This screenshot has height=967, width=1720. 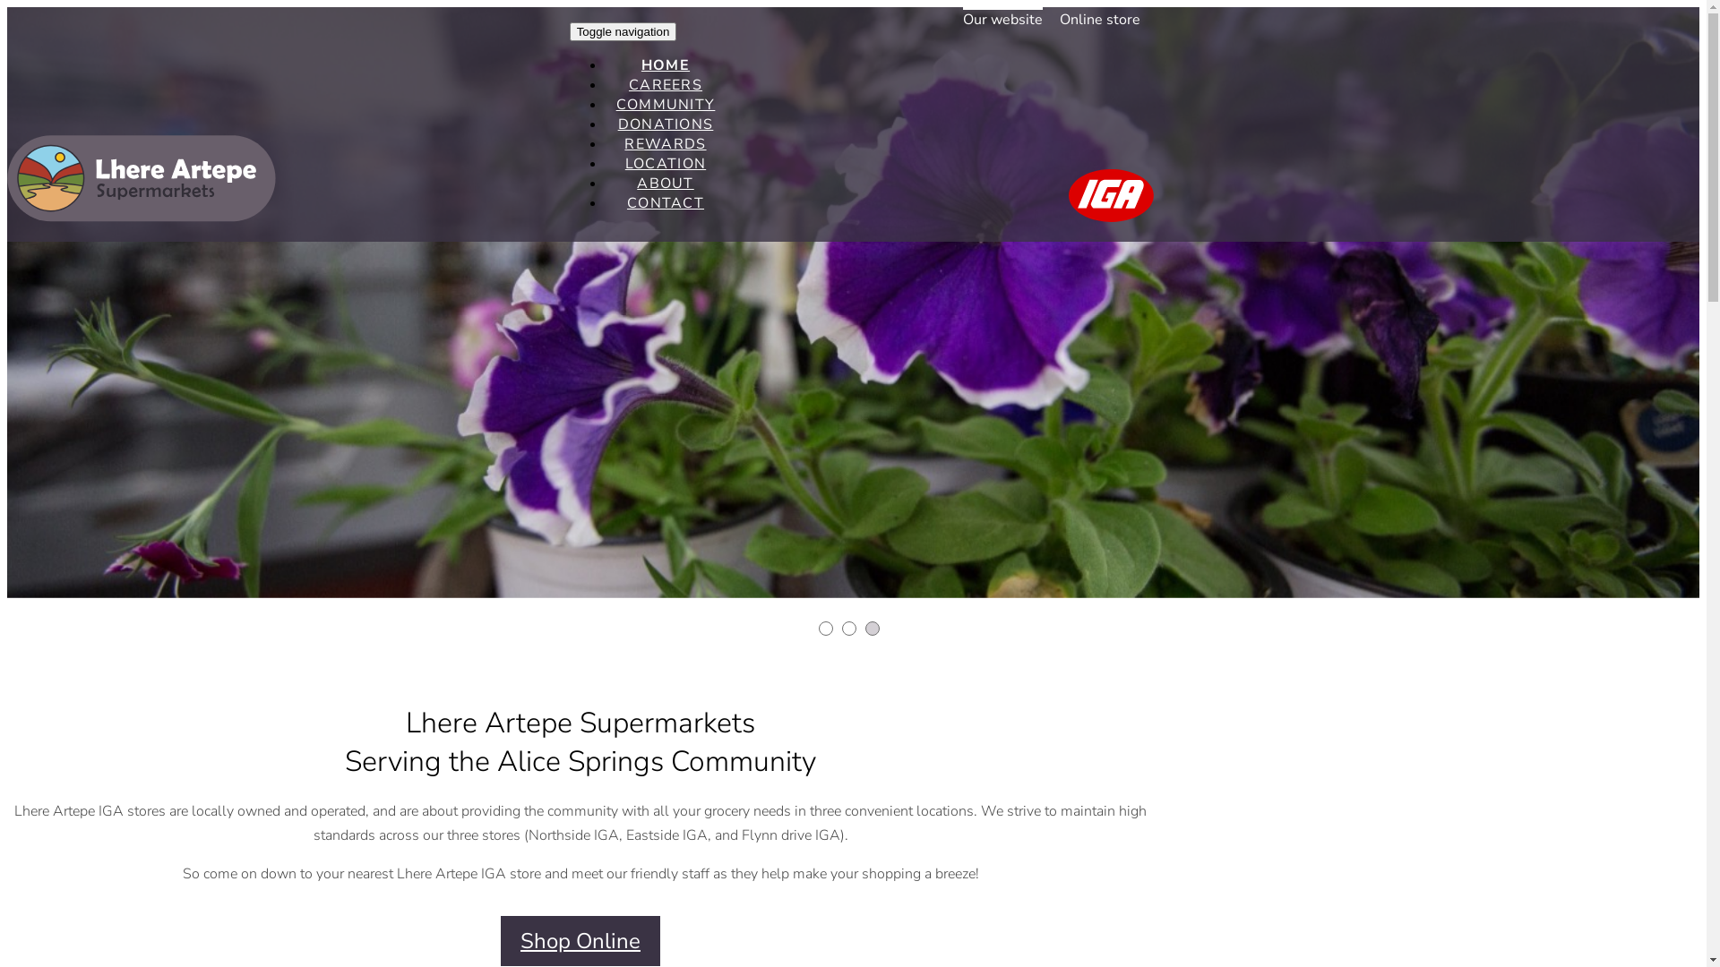 What do you see at coordinates (1100, 18) in the screenshot?
I see `Online store` at bounding box center [1100, 18].